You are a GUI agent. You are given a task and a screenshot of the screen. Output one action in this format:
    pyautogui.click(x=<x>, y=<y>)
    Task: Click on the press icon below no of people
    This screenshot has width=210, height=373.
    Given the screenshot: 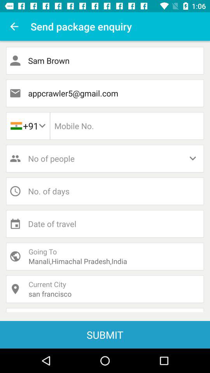 What is the action you would take?
    pyautogui.click(x=105, y=191)
    